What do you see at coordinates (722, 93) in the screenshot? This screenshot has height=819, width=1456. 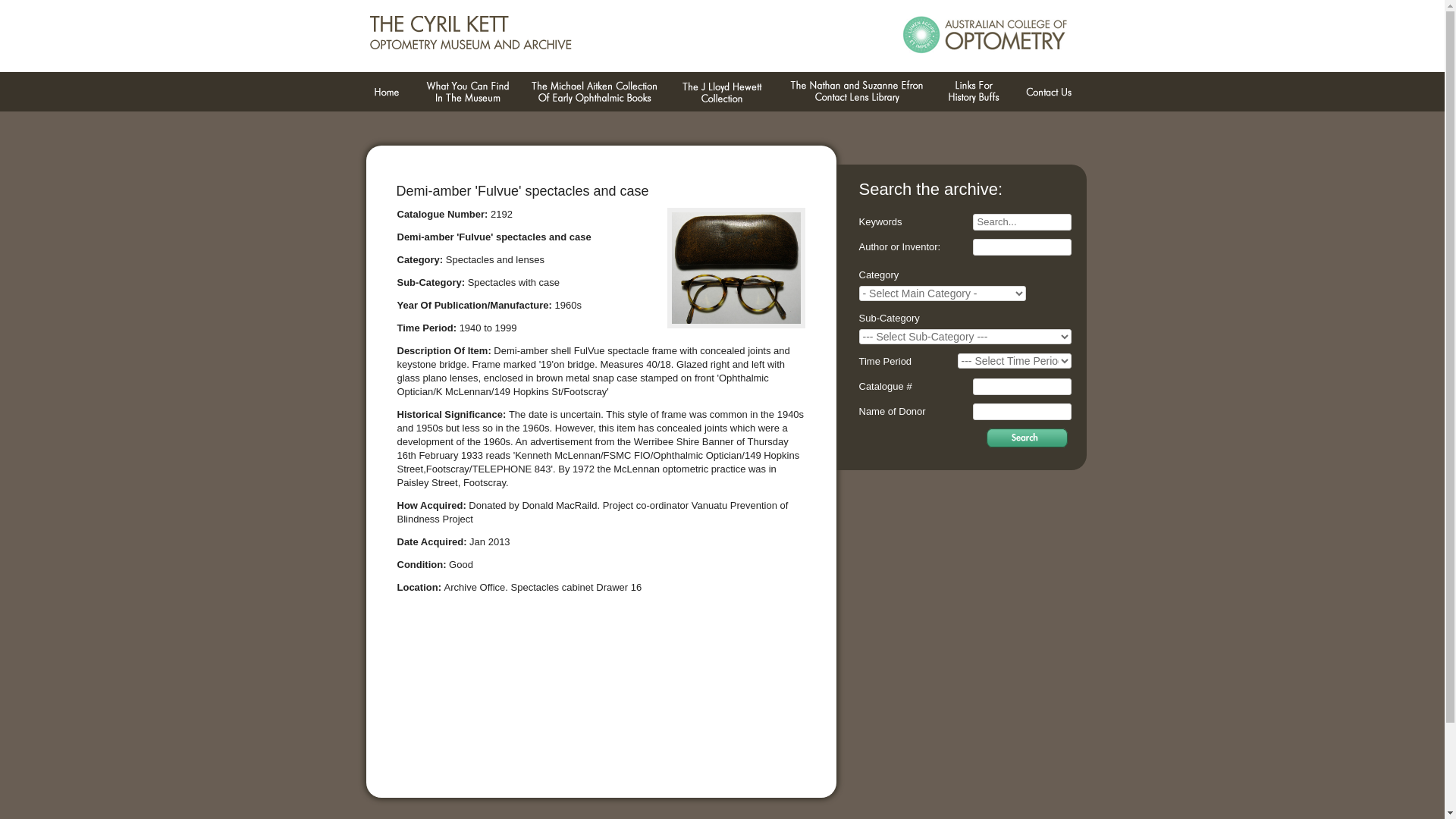 I see `THE J LLOYD HEWETT COLLECTION` at bounding box center [722, 93].